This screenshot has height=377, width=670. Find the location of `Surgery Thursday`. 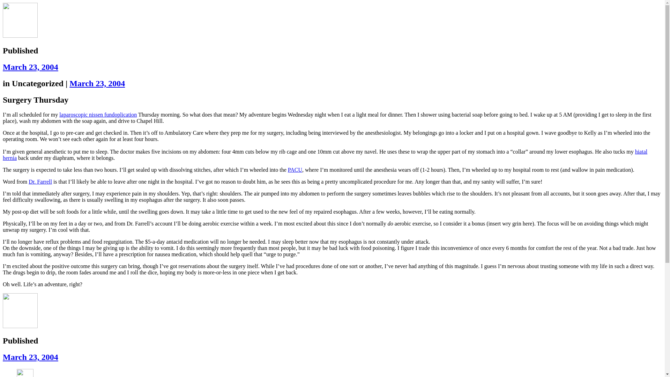

Surgery Thursday is located at coordinates (97, 83).